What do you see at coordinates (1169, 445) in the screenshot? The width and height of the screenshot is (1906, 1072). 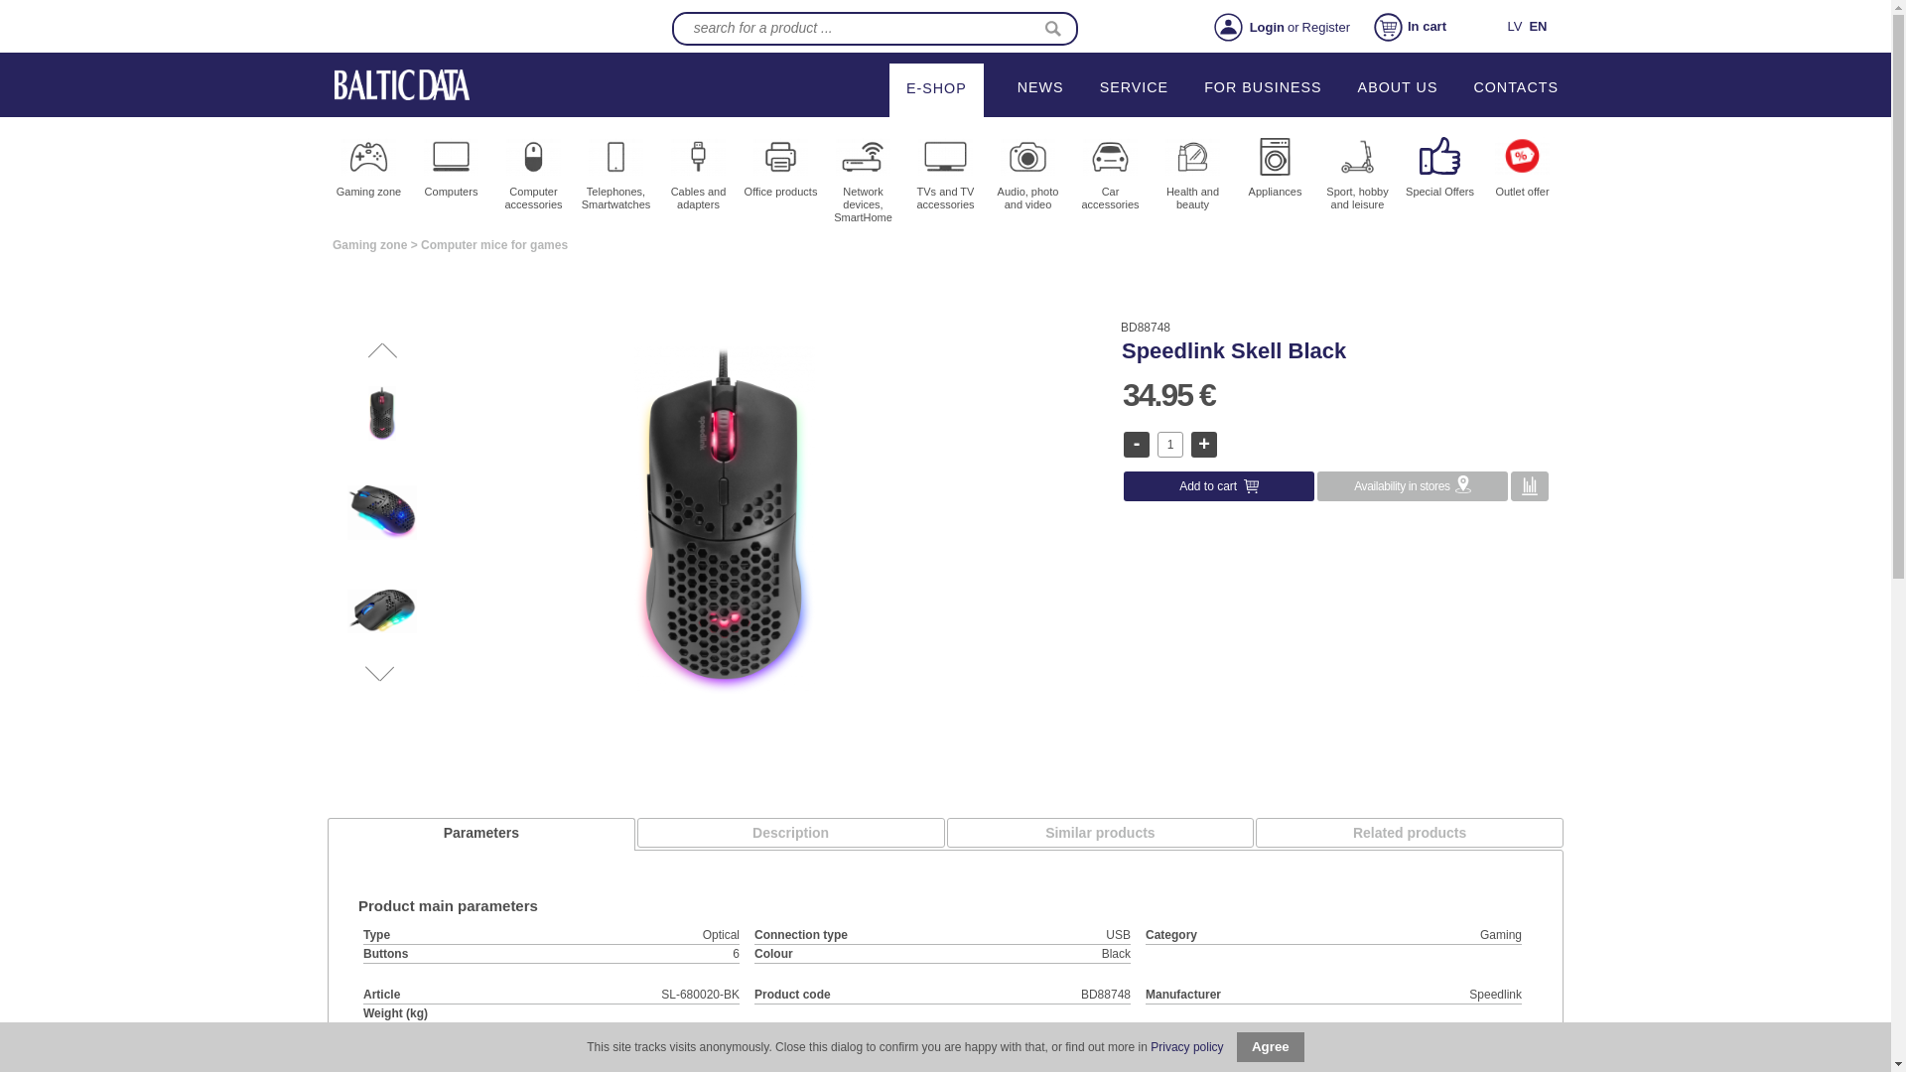 I see `1` at bounding box center [1169, 445].